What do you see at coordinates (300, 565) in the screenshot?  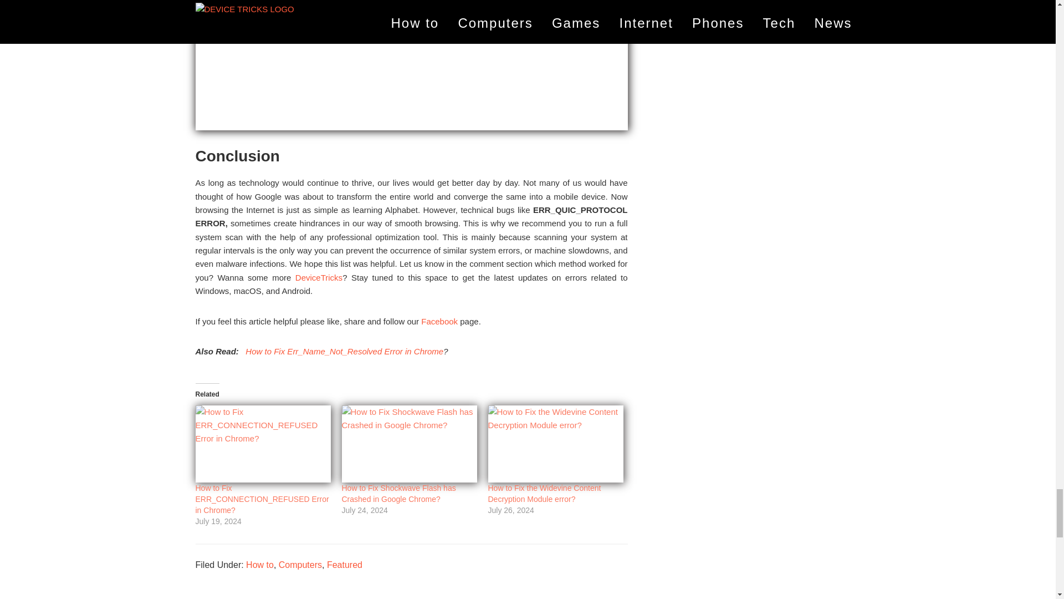 I see `Computers` at bounding box center [300, 565].